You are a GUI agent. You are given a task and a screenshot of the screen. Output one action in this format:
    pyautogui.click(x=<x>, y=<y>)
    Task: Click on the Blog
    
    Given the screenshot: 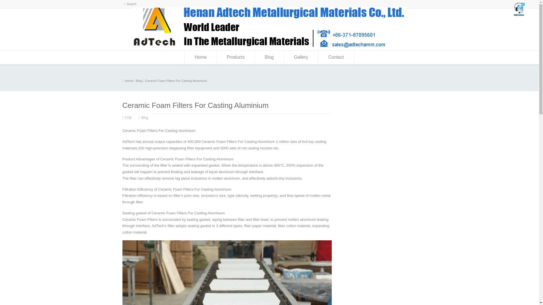 What is the action you would take?
    pyautogui.click(x=145, y=118)
    